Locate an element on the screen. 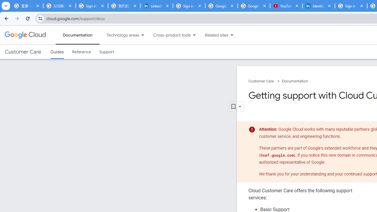 The height and width of the screenshot is (212, 377). Dropdown menu for Related sites is located at coordinates (232, 35).